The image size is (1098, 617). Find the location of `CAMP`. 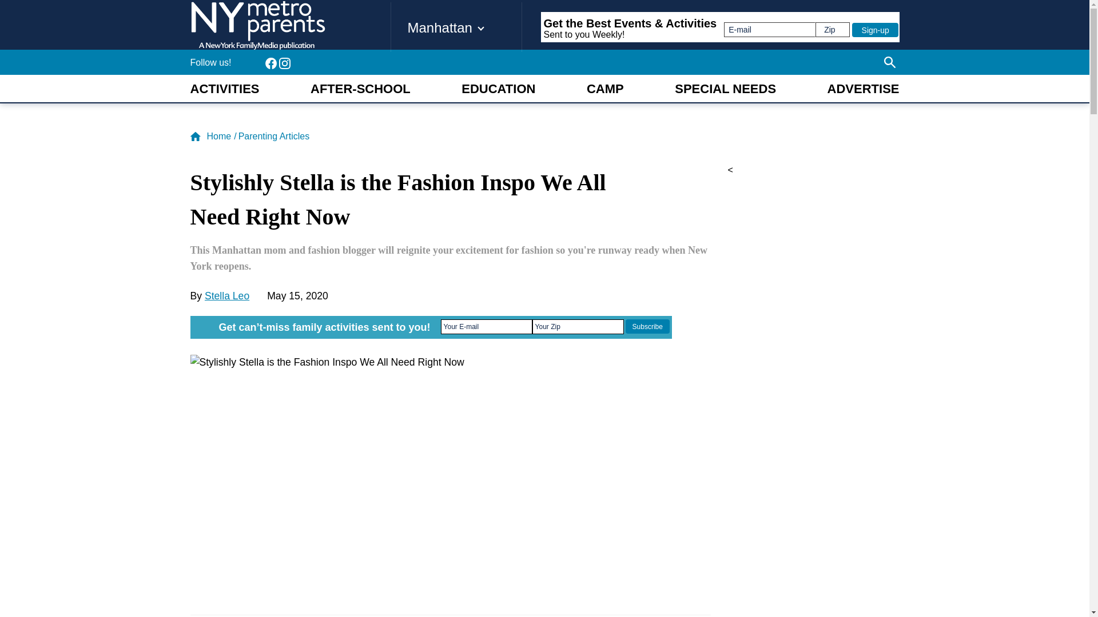

CAMP is located at coordinates (605, 89).